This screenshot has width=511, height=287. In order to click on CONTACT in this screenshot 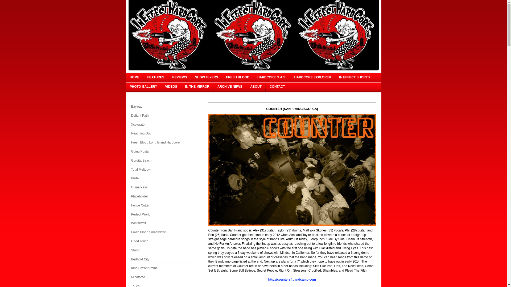, I will do `click(277, 87)`.